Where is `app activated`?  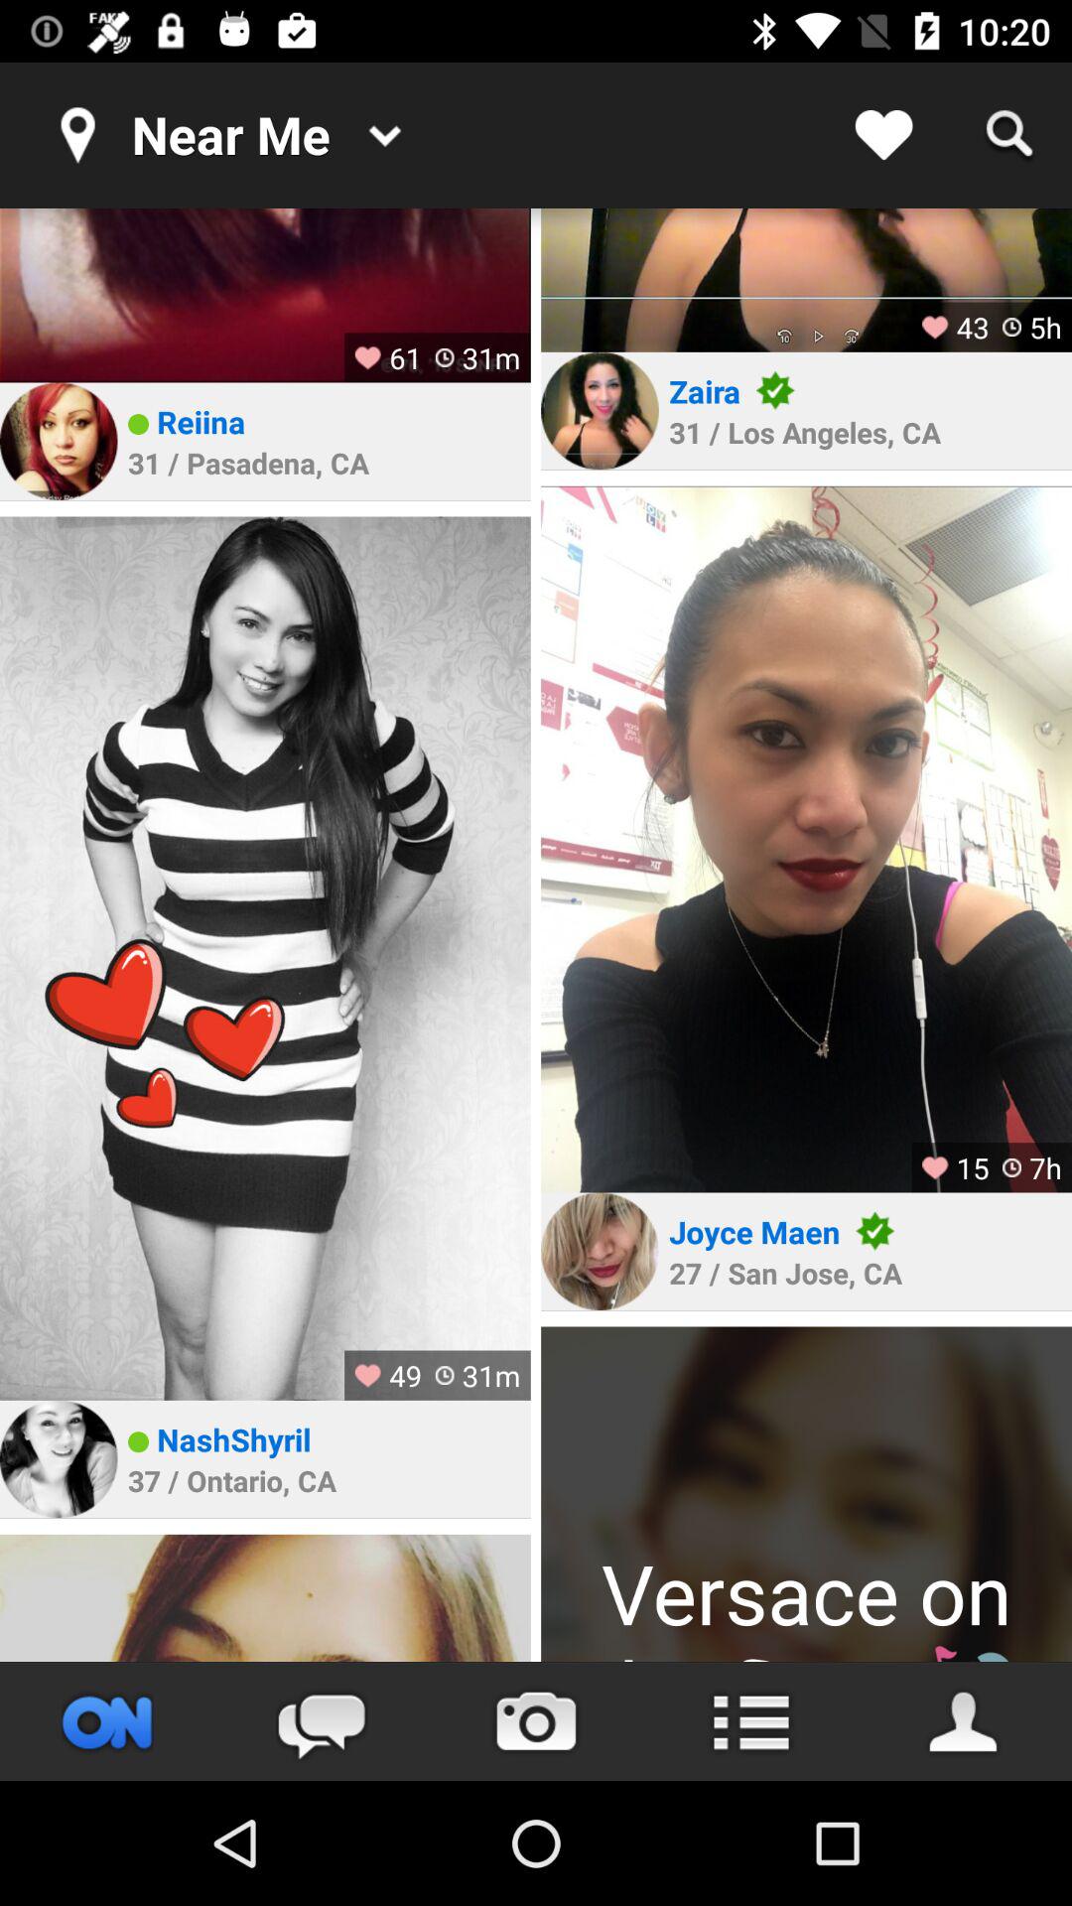
app activated is located at coordinates (107, 1721).